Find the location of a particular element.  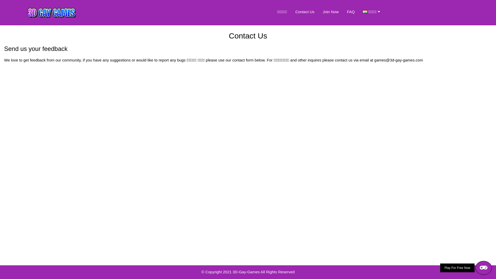

FAQ is located at coordinates (351, 12).